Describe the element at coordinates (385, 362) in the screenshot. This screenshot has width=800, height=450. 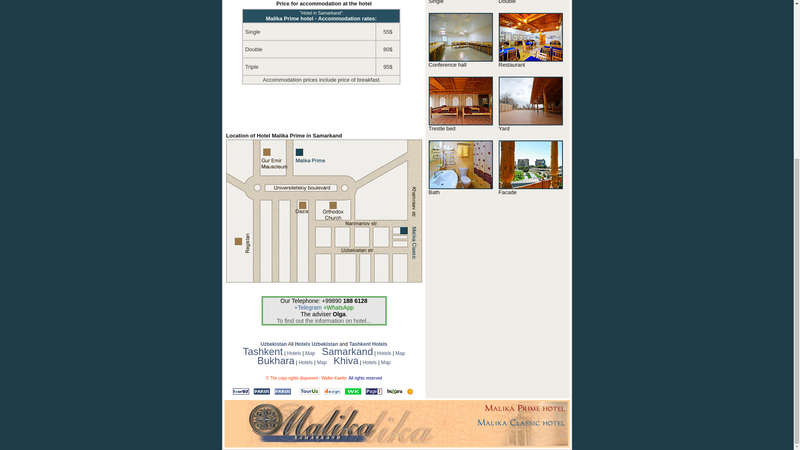
I see `Map` at that location.